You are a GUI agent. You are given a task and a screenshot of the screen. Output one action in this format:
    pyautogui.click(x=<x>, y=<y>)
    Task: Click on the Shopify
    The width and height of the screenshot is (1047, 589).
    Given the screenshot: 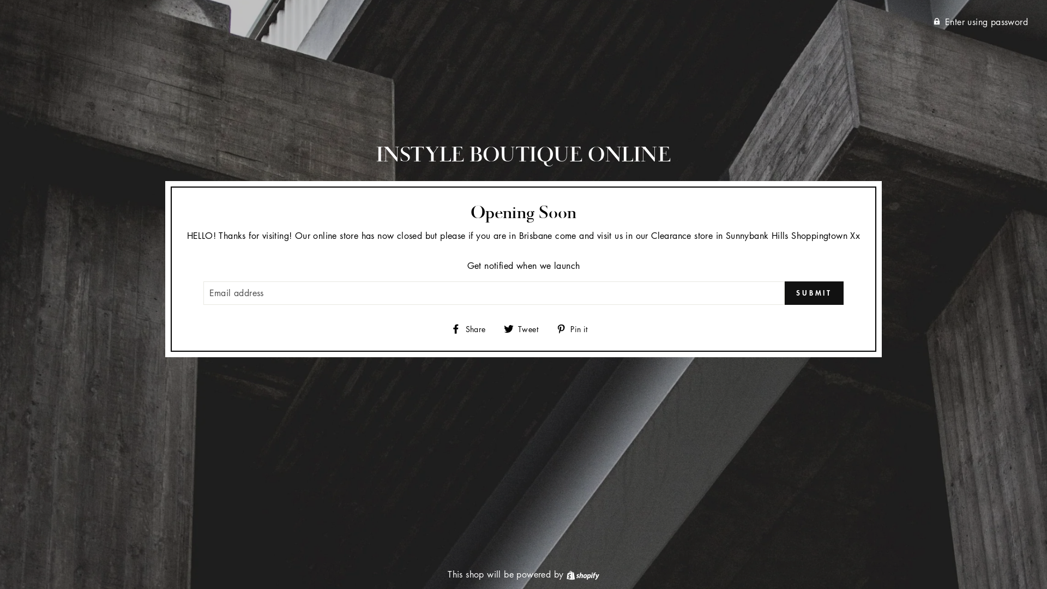 What is the action you would take?
    pyautogui.click(x=583, y=574)
    